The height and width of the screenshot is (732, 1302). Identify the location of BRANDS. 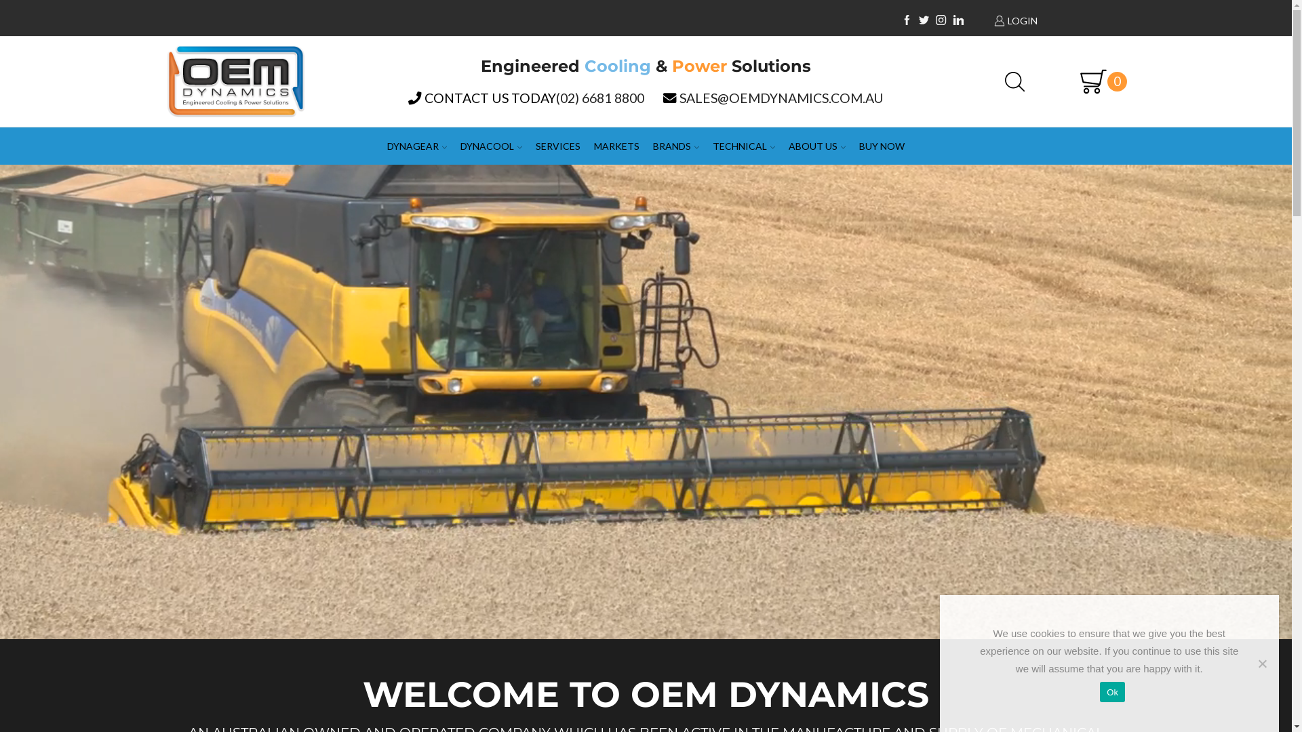
(676, 146).